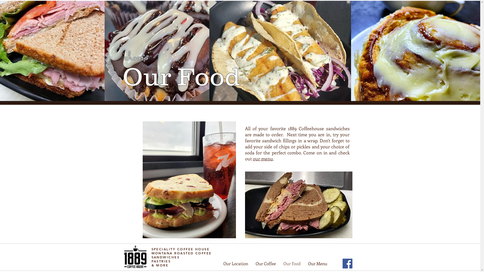  What do you see at coordinates (292, 263) in the screenshot?
I see `Our Food` at bounding box center [292, 263].